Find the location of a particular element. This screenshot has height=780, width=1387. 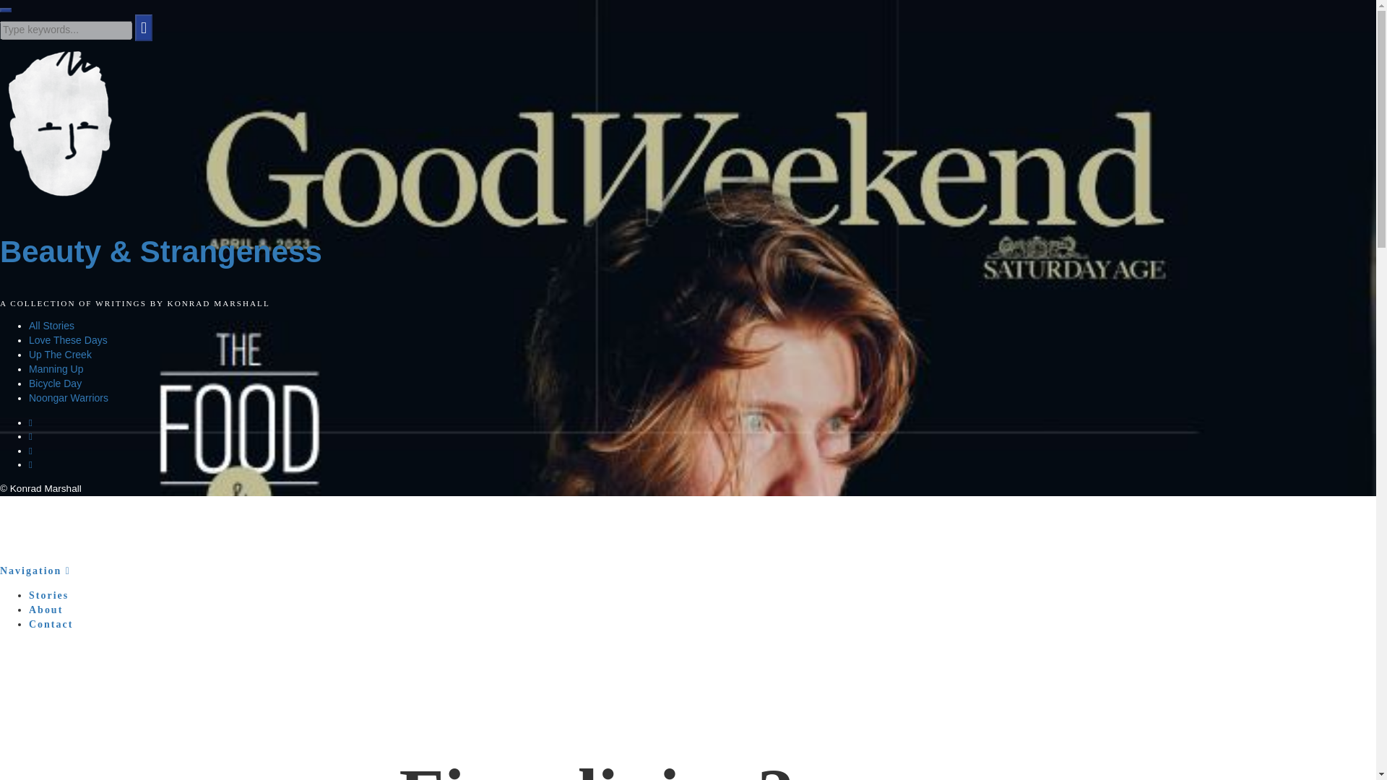

Bicycle Day is located at coordinates (55, 383).